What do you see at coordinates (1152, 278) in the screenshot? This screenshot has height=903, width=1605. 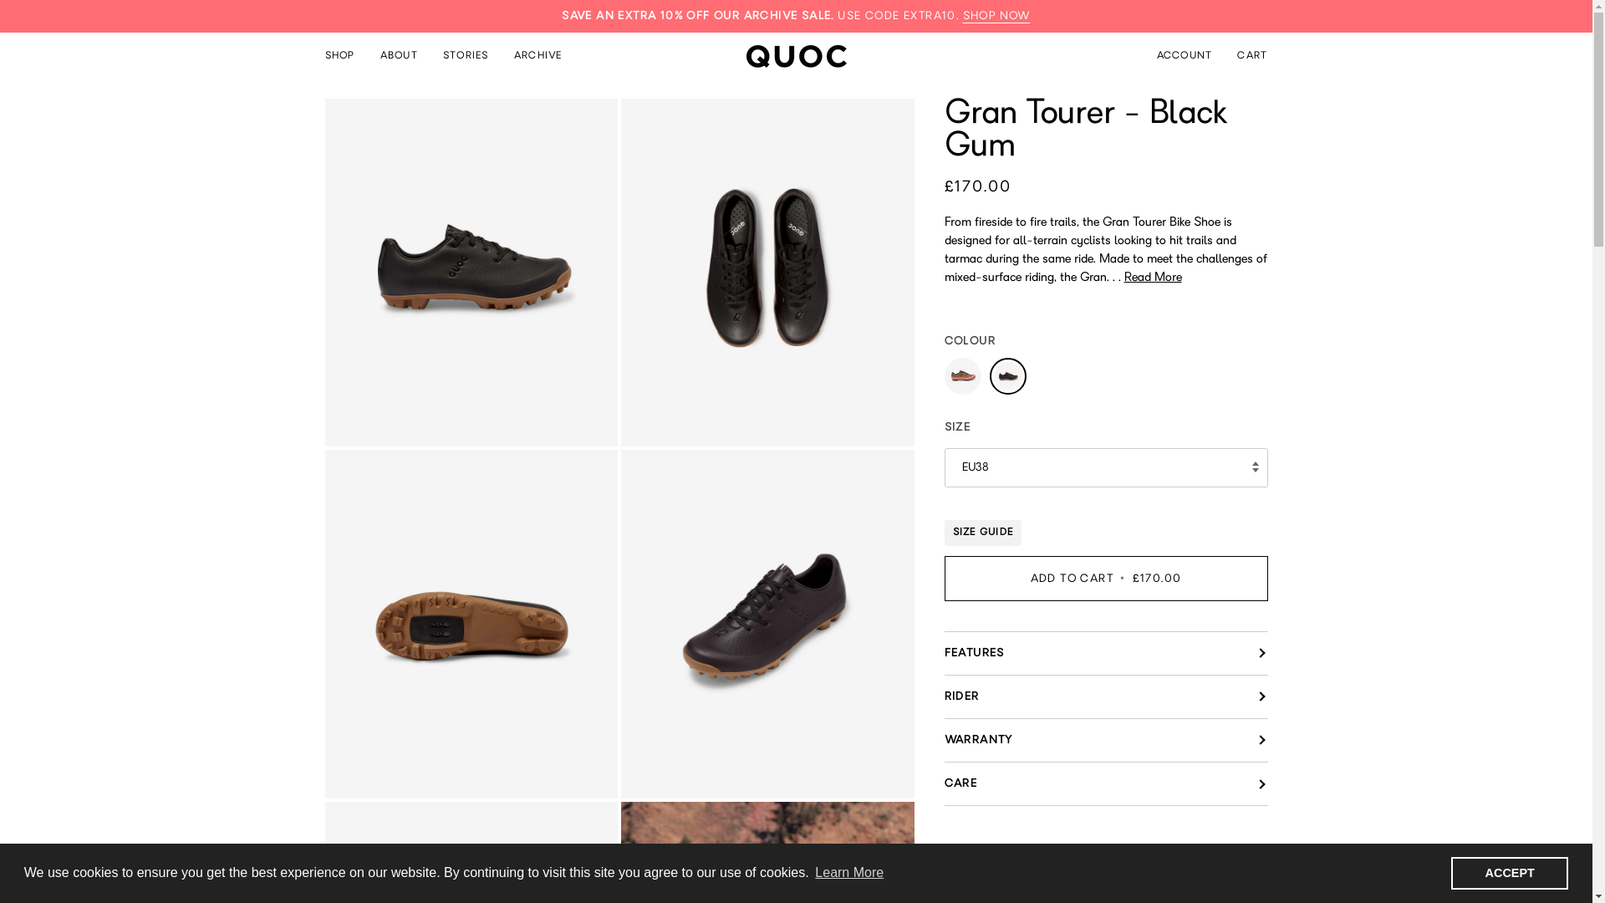 I see `Read More` at bounding box center [1152, 278].